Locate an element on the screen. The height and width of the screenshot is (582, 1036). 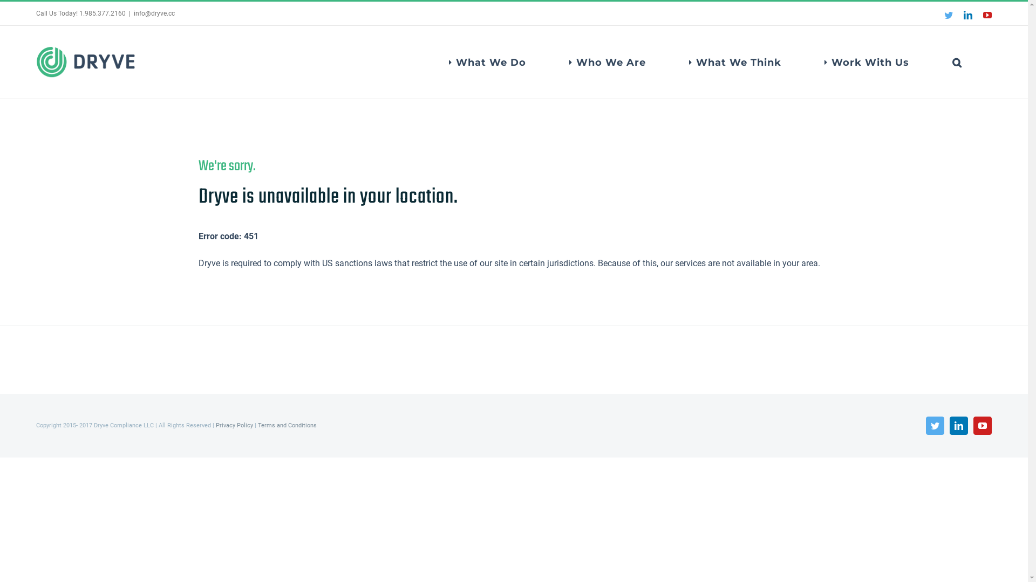
What We Think is located at coordinates (735, 63).